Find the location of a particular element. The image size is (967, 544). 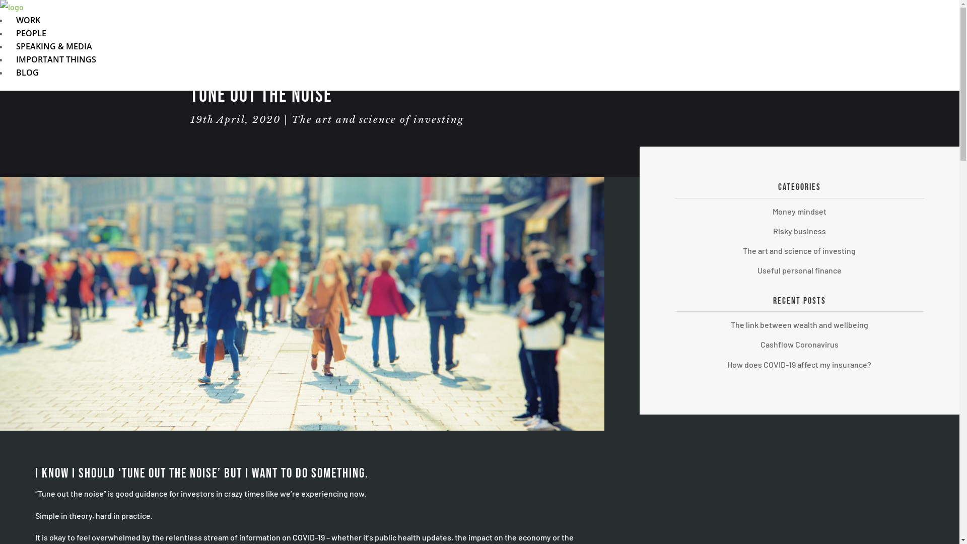

PEOPLE is located at coordinates (31, 33).